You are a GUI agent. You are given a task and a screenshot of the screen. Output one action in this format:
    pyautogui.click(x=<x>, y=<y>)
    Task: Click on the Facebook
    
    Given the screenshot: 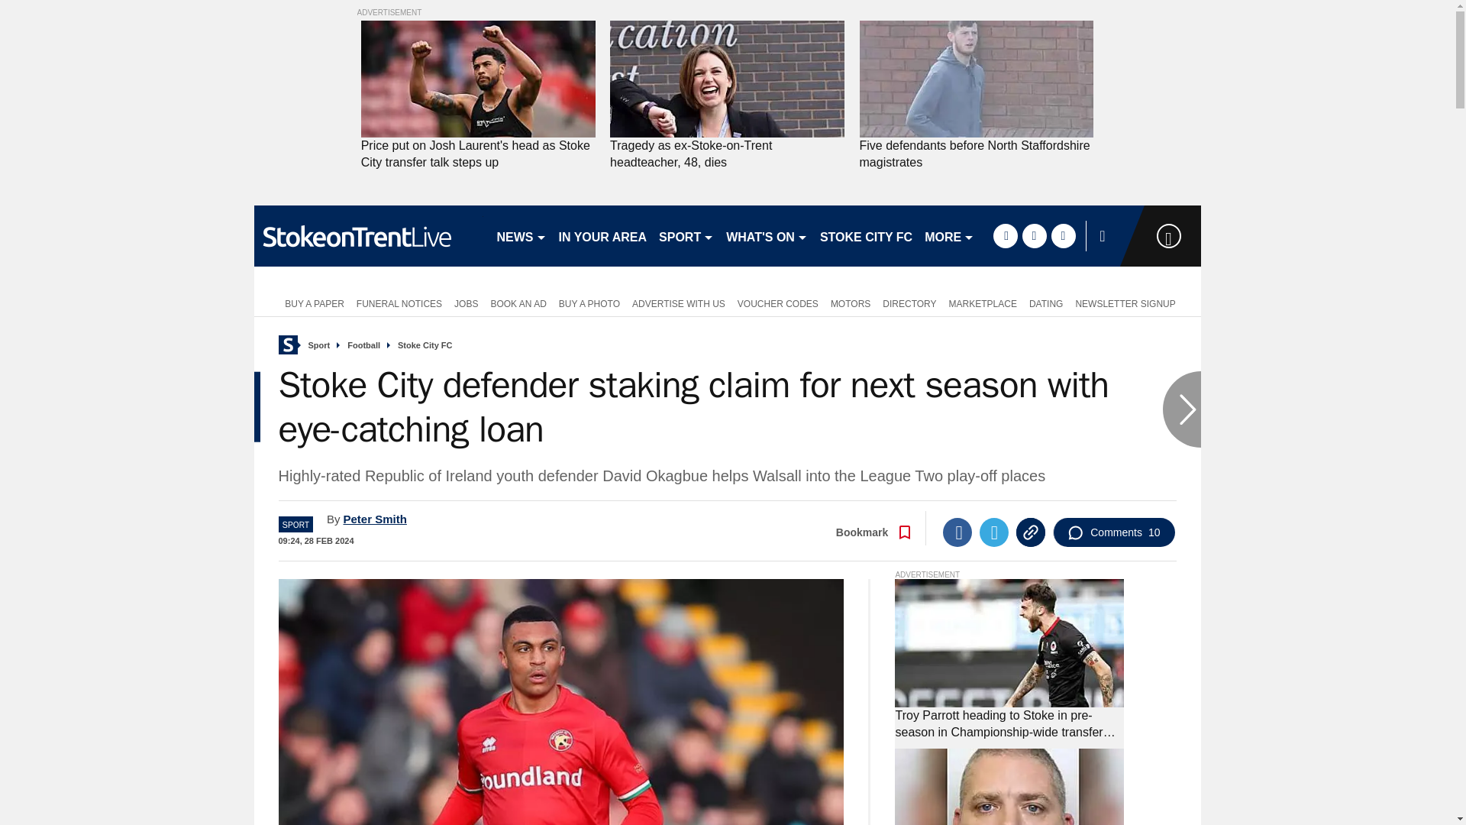 What is the action you would take?
    pyautogui.click(x=957, y=532)
    